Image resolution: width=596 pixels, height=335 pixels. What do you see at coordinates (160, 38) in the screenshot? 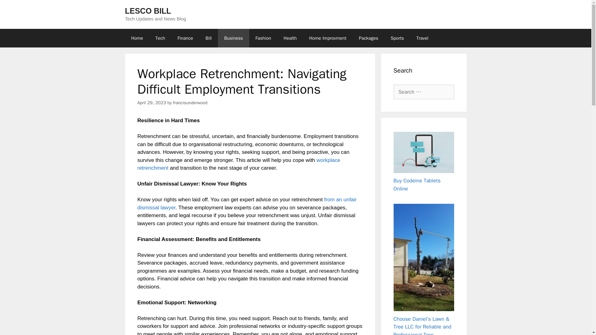
I see `Tech` at bounding box center [160, 38].